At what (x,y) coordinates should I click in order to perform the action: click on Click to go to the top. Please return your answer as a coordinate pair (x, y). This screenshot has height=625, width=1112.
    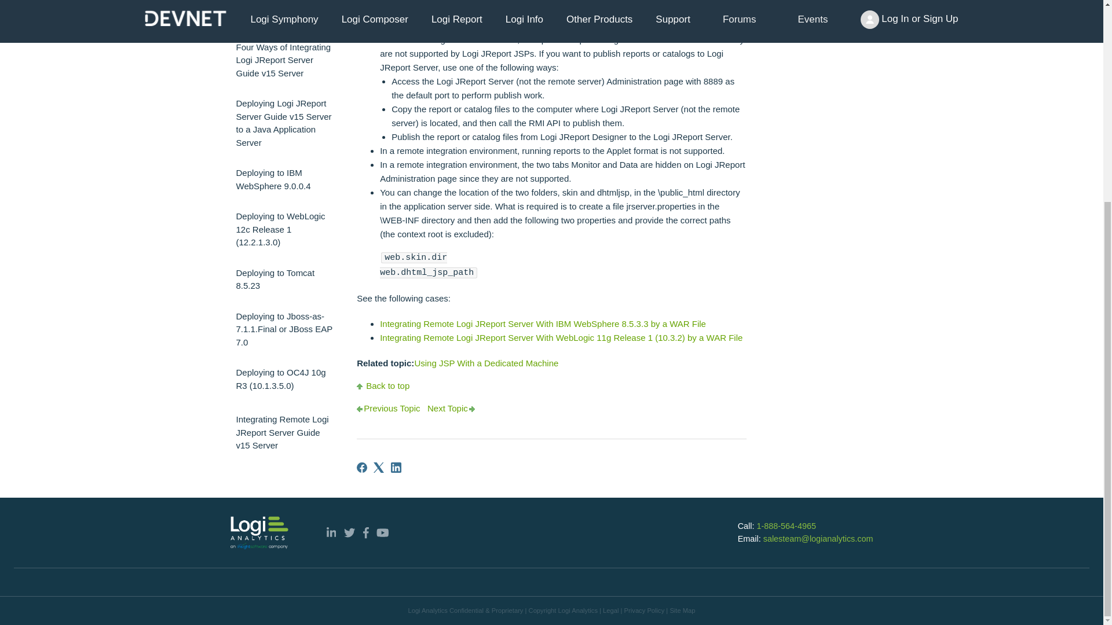
    Looking at the image, I should click on (383, 385).